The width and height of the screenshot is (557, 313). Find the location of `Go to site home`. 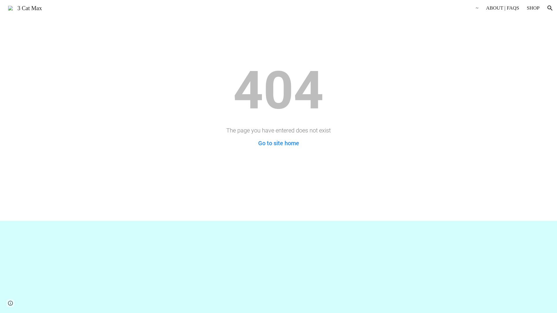

Go to site home is located at coordinates (278, 143).